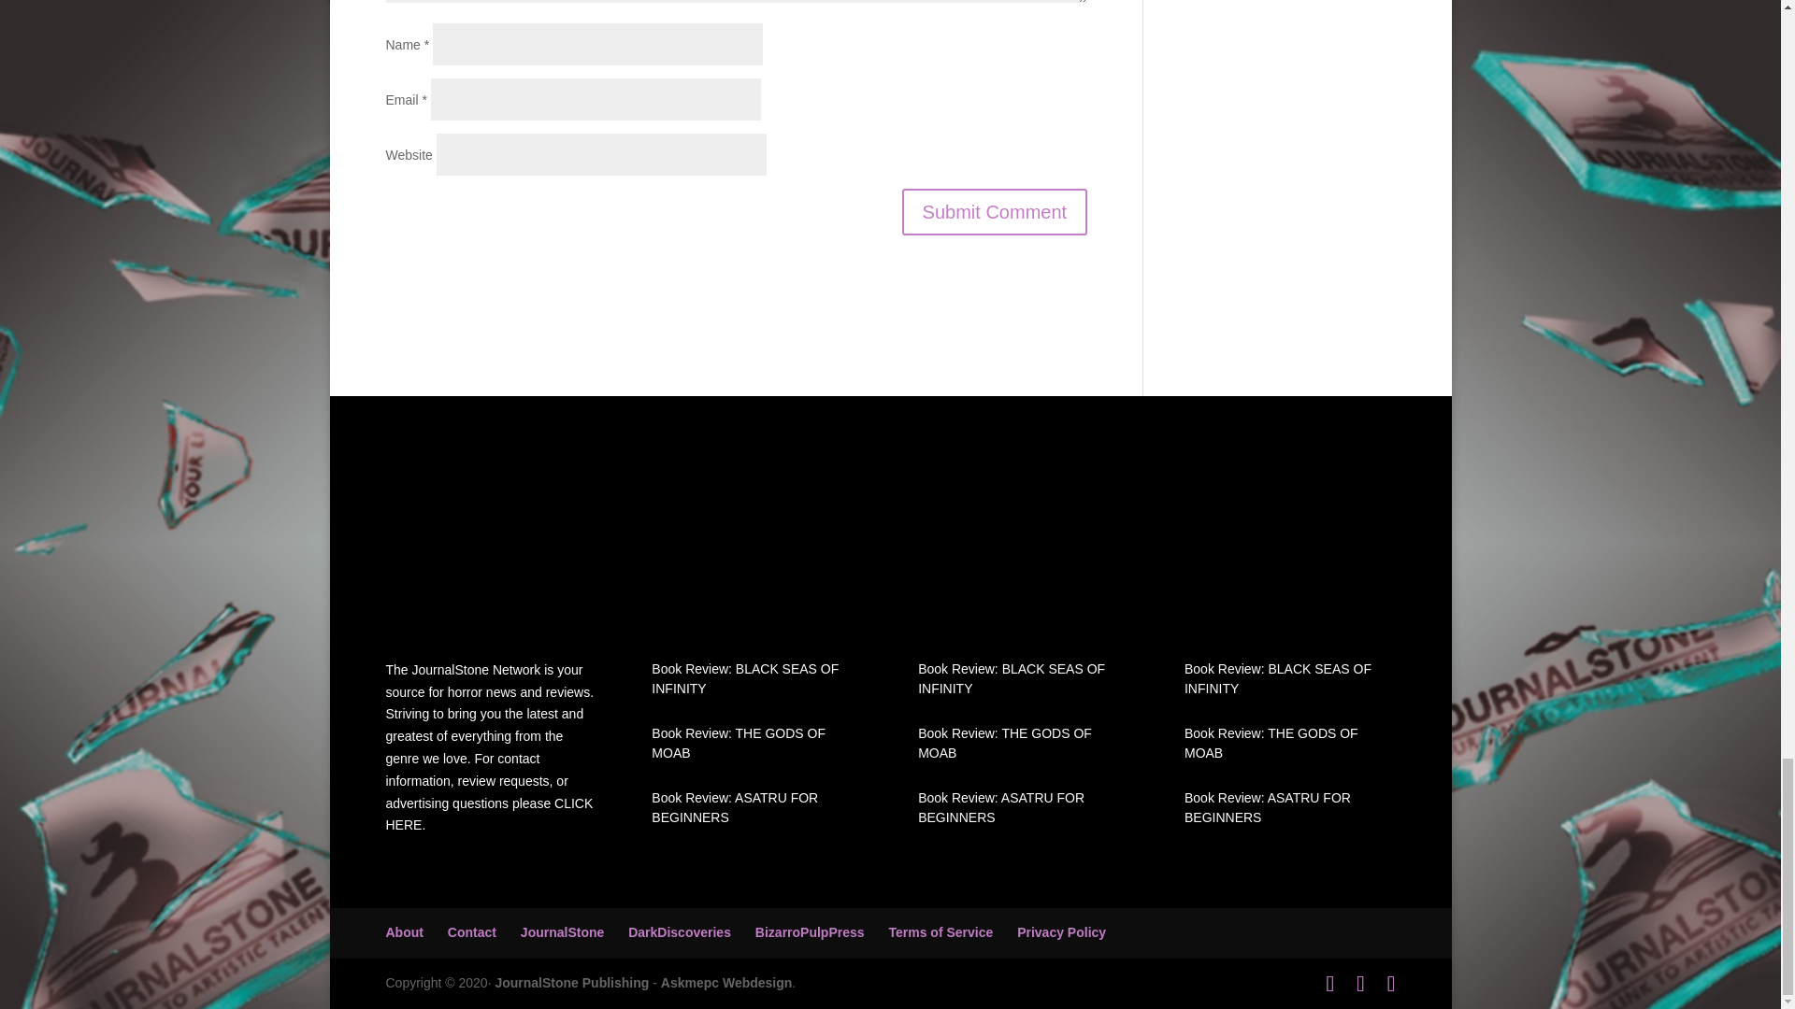  What do you see at coordinates (1277, 678) in the screenshot?
I see `Book Review: BLACK SEAS OF INFINITY` at bounding box center [1277, 678].